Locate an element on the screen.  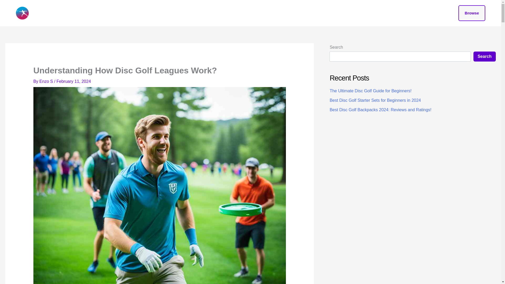
Contact is located at coordinates (278, 13).